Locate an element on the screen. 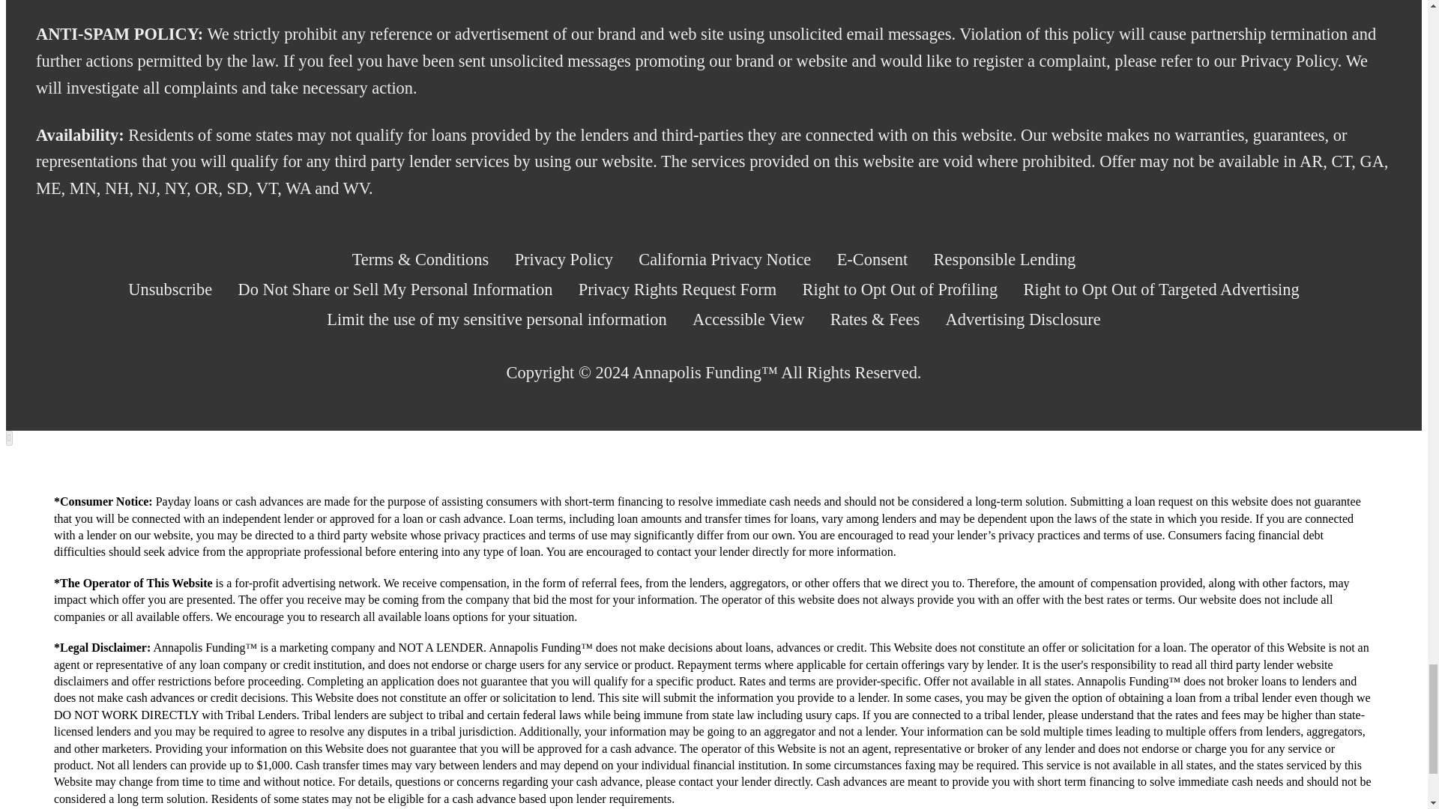  California Privacy Notice is located at coordinates (725, 260).